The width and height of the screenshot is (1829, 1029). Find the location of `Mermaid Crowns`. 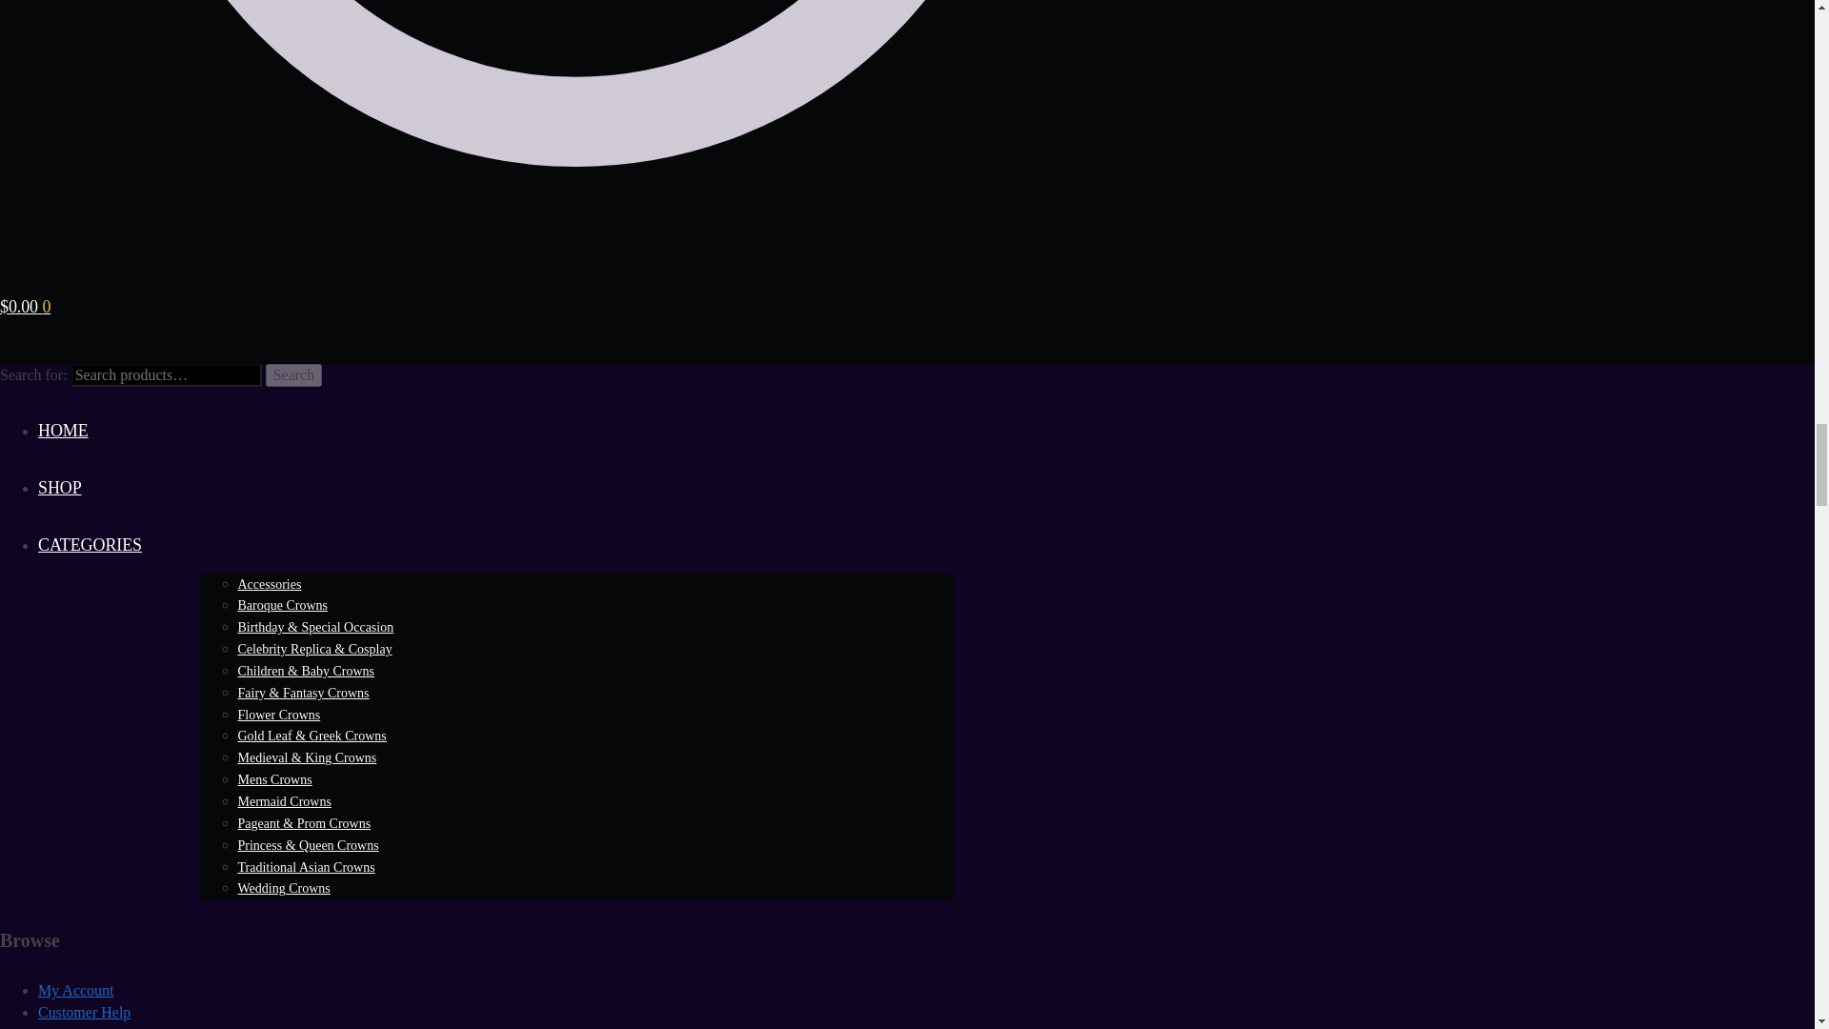

Mermaid Crowns is located at coordinates (284, 800).